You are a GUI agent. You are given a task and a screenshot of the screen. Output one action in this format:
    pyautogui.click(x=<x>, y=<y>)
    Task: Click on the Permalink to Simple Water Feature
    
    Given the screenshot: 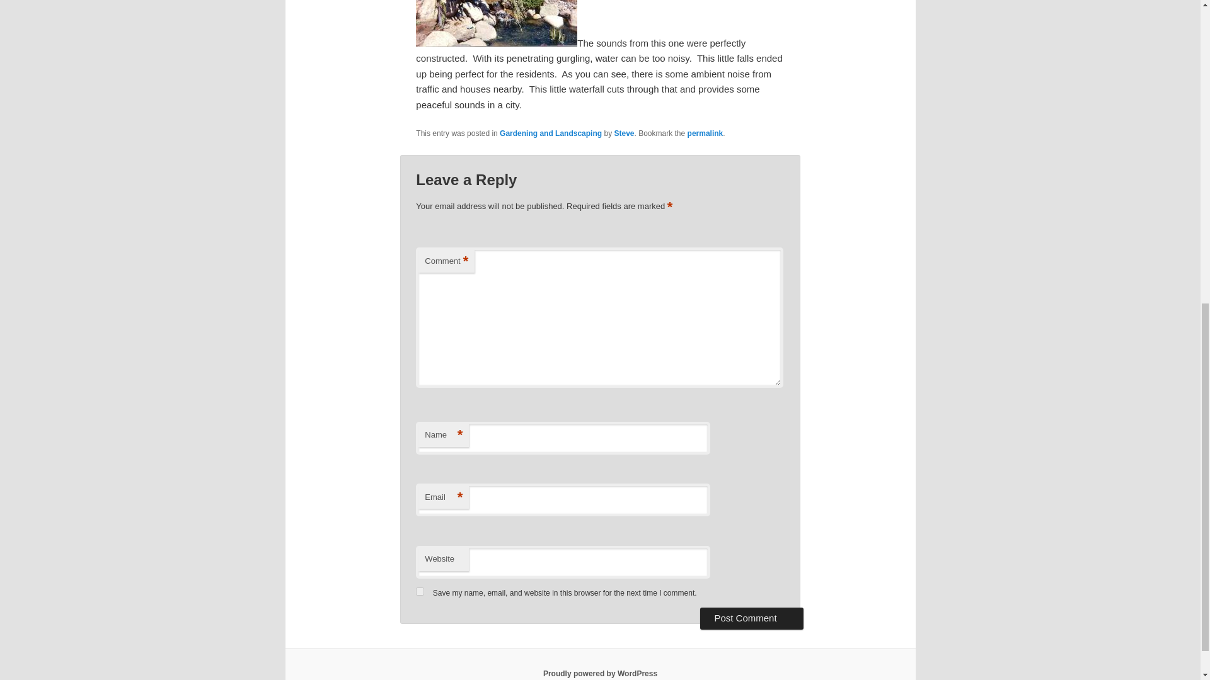 What is the action you would take?
    pyautogui.click(x=705, y=133)
    